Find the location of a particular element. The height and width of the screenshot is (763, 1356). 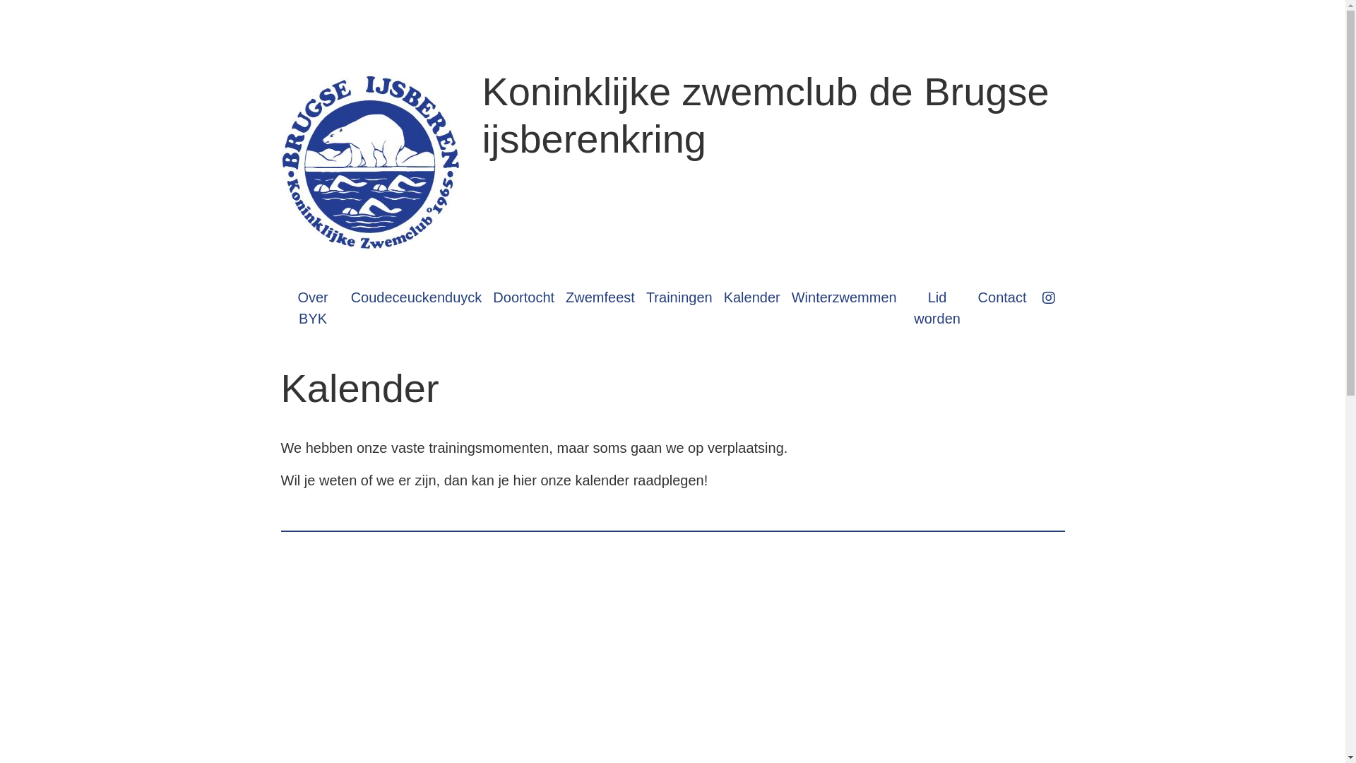

Winterzwemmen is located at coordinates (845, 297).